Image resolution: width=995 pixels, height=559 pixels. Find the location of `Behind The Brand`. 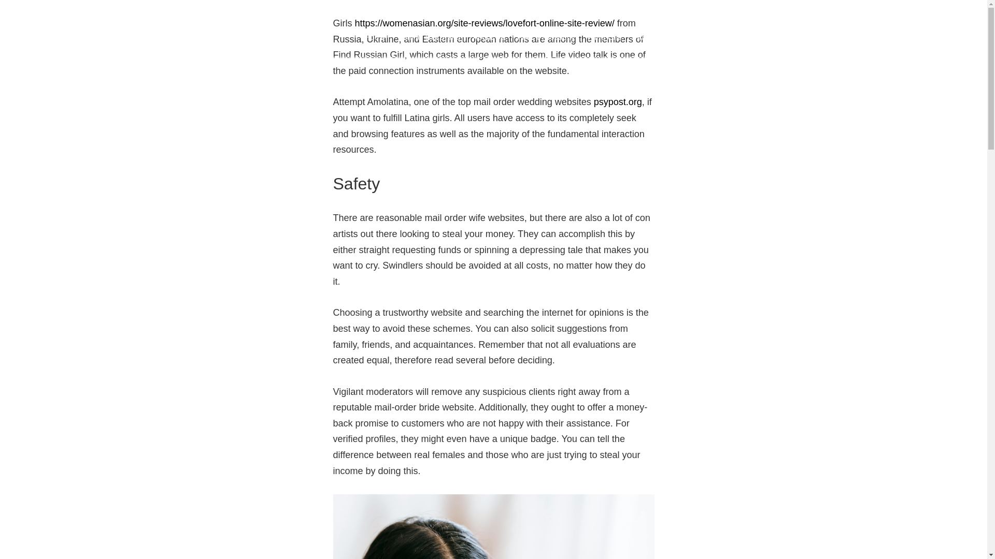

Behind The Brand is located at coordinates (429, 37).